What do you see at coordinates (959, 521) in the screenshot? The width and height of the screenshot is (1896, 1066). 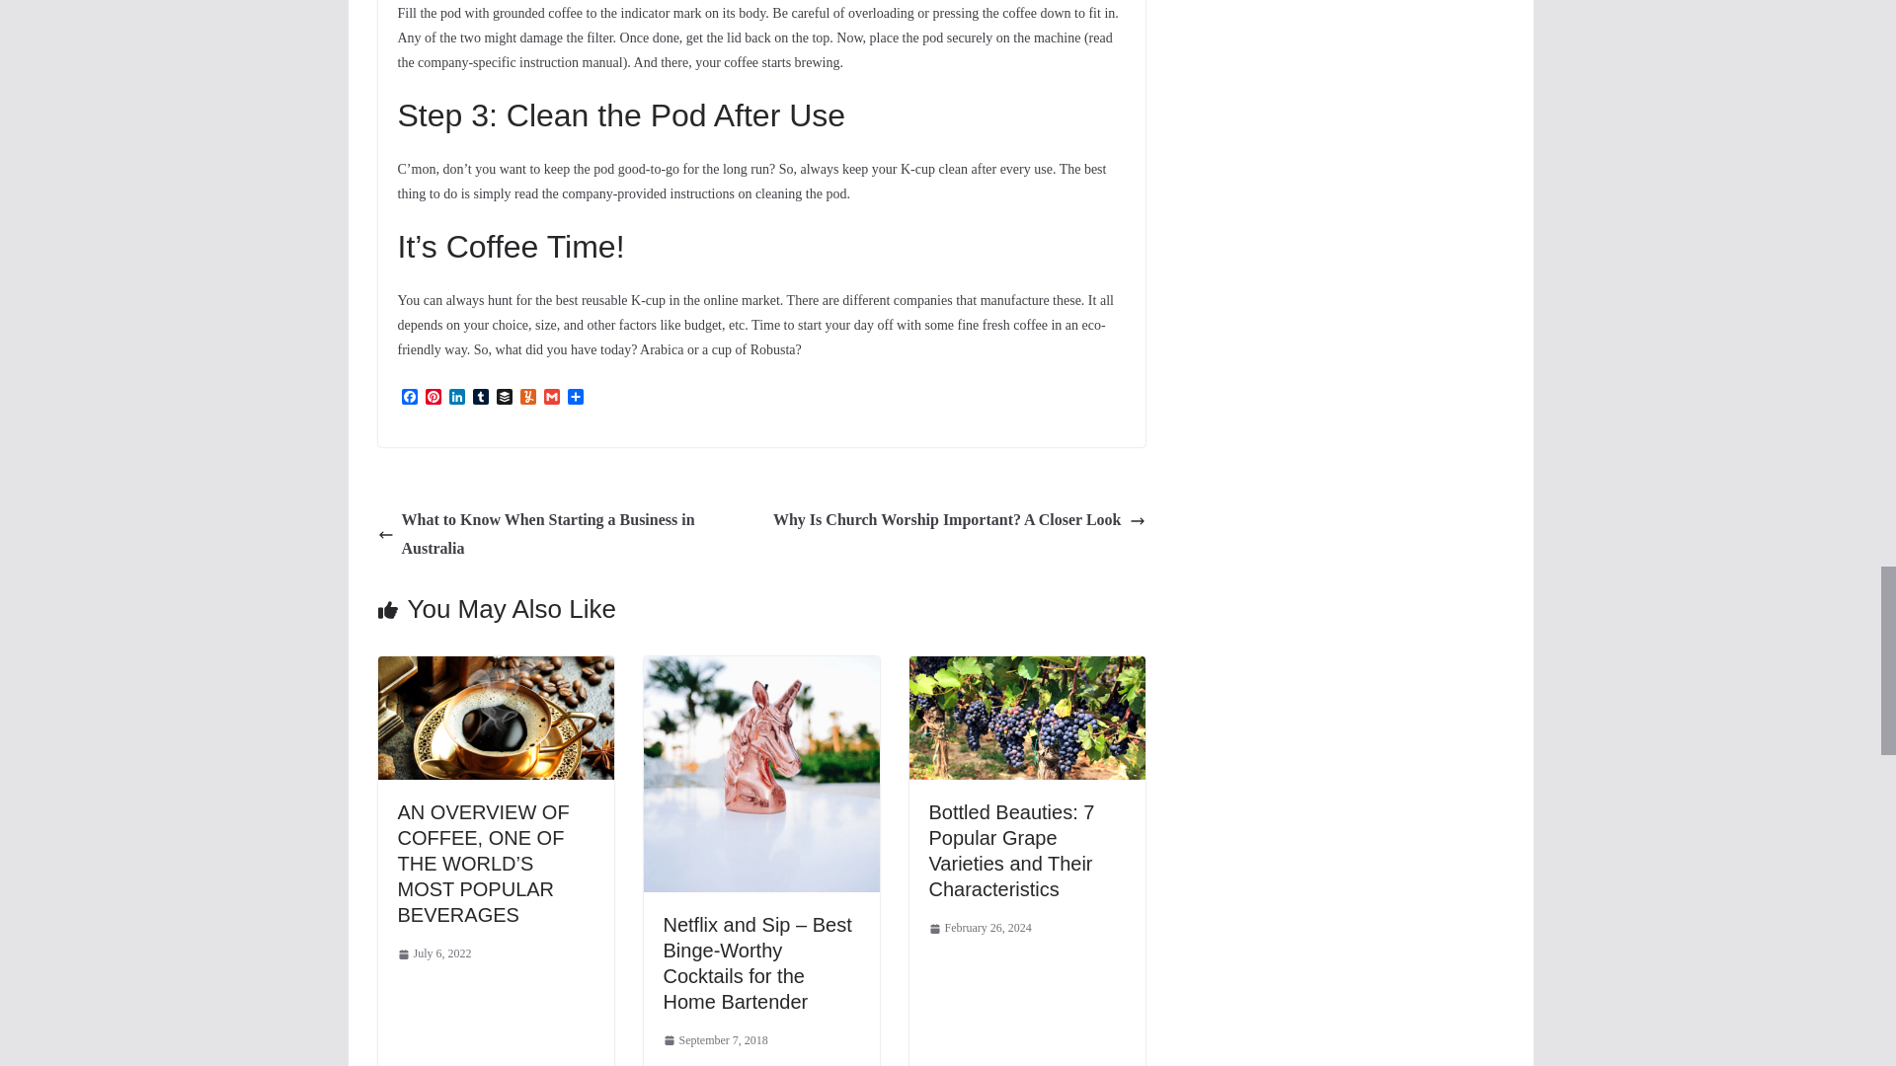 I see `Why Is Church Worship Important? A Closer Look` at bounding box center [959, 521].